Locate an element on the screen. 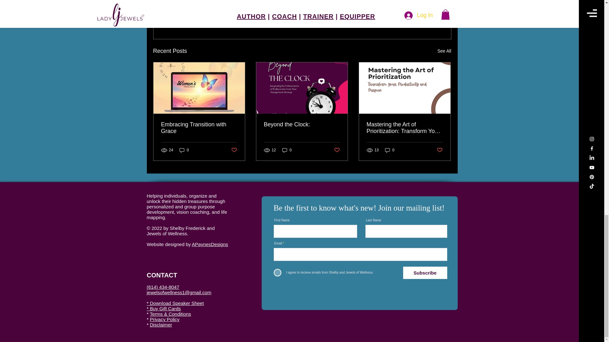  0 is located at coordinates (199, 128).